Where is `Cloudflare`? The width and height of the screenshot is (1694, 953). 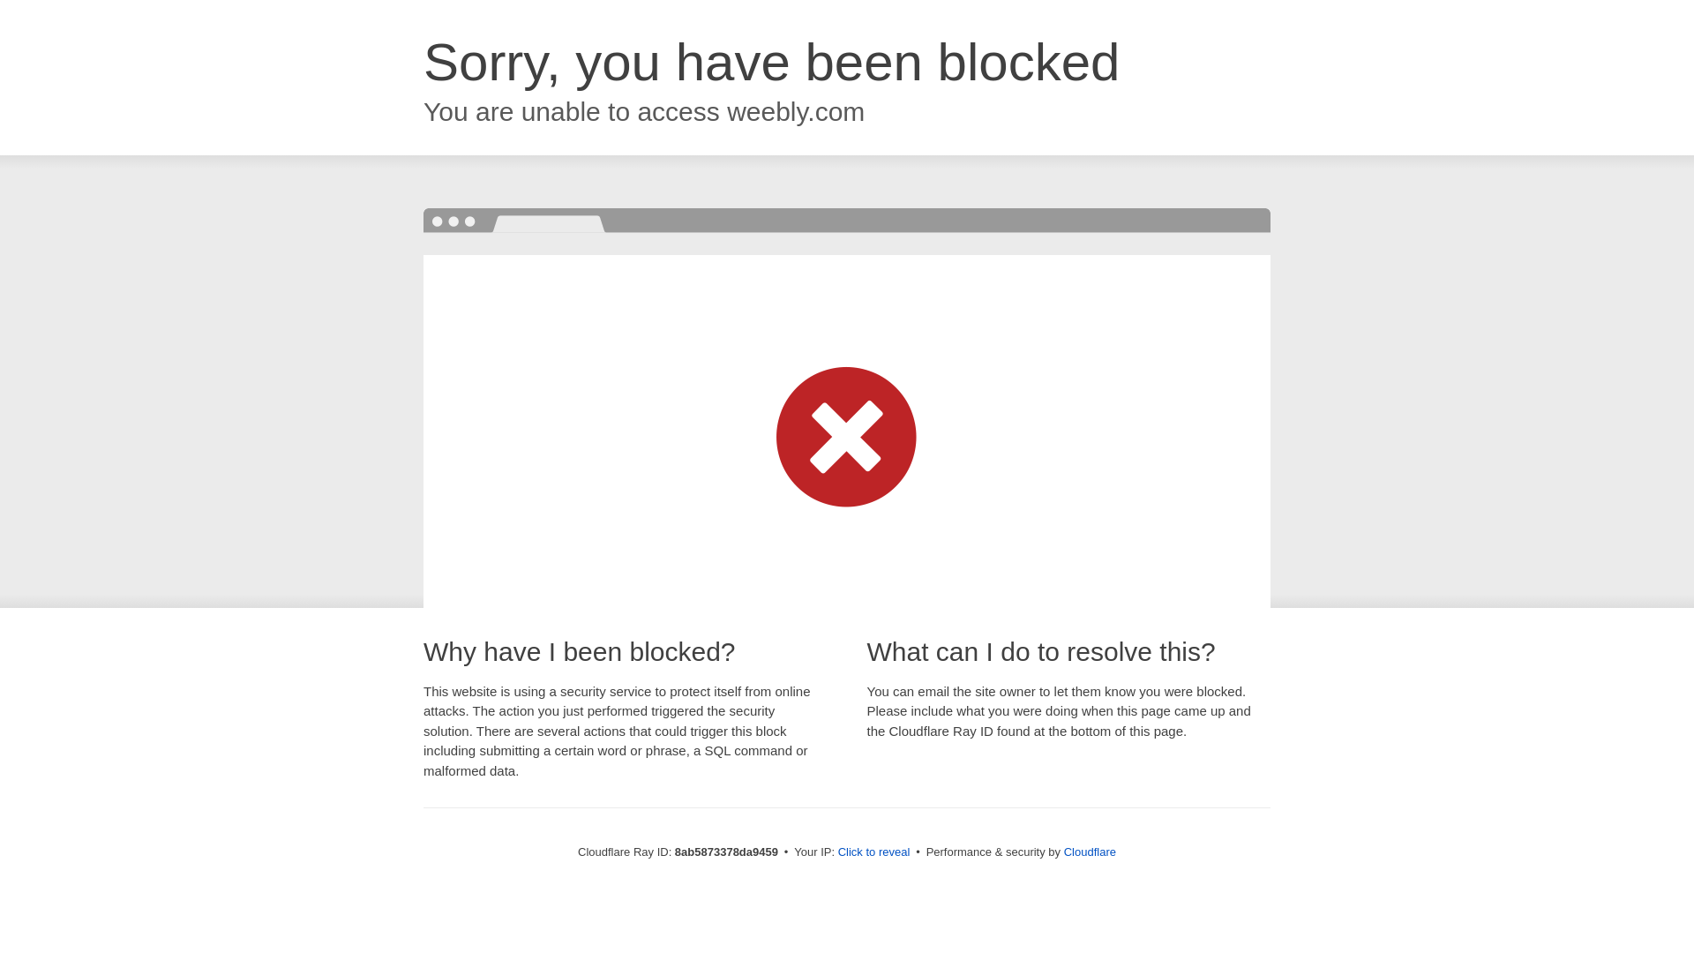
Cloudflare is located at coordinates (1090, 852).